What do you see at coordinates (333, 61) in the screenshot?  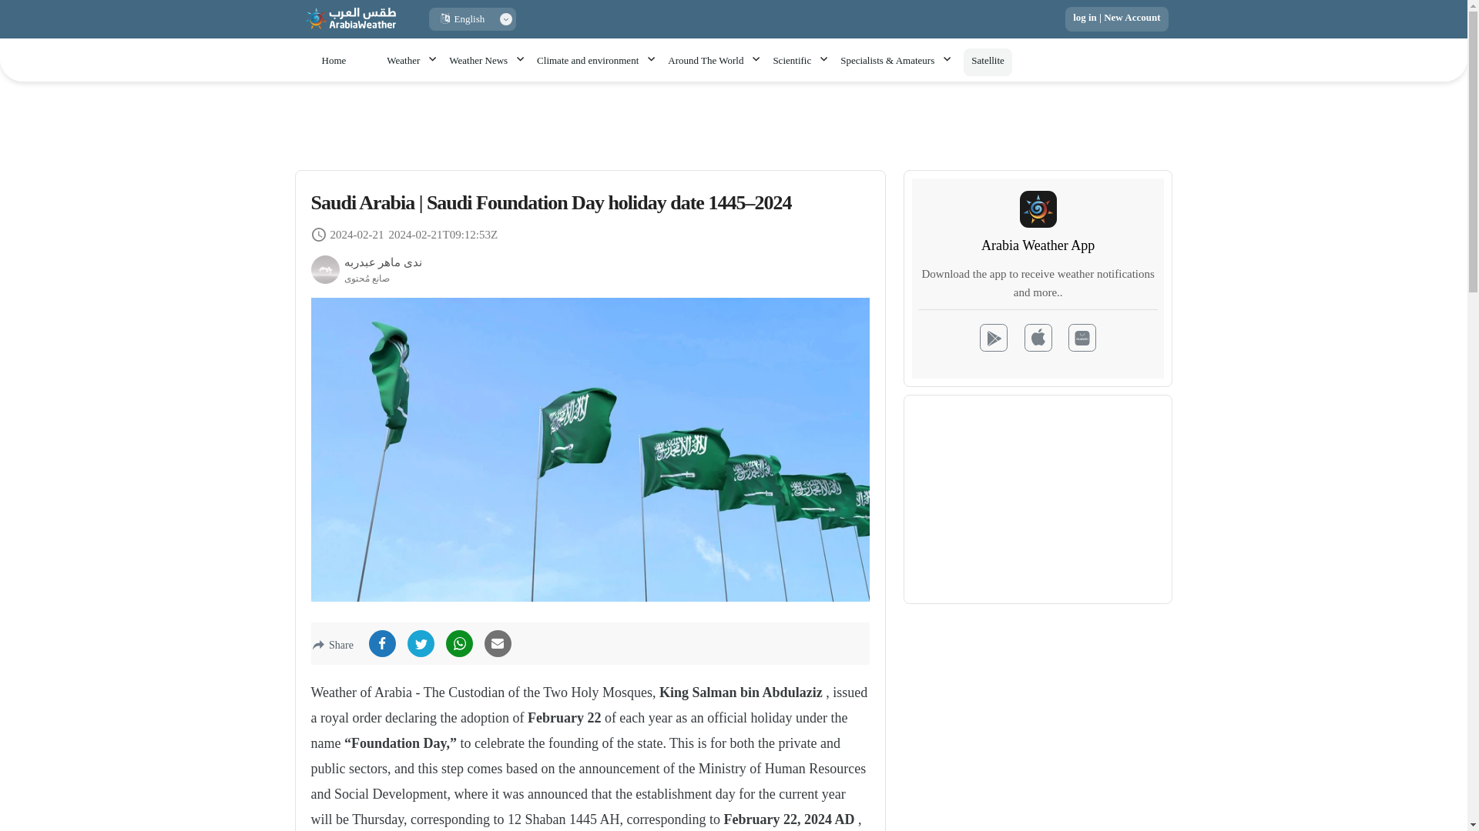 I see `Home` at bounding box center [333, 61].